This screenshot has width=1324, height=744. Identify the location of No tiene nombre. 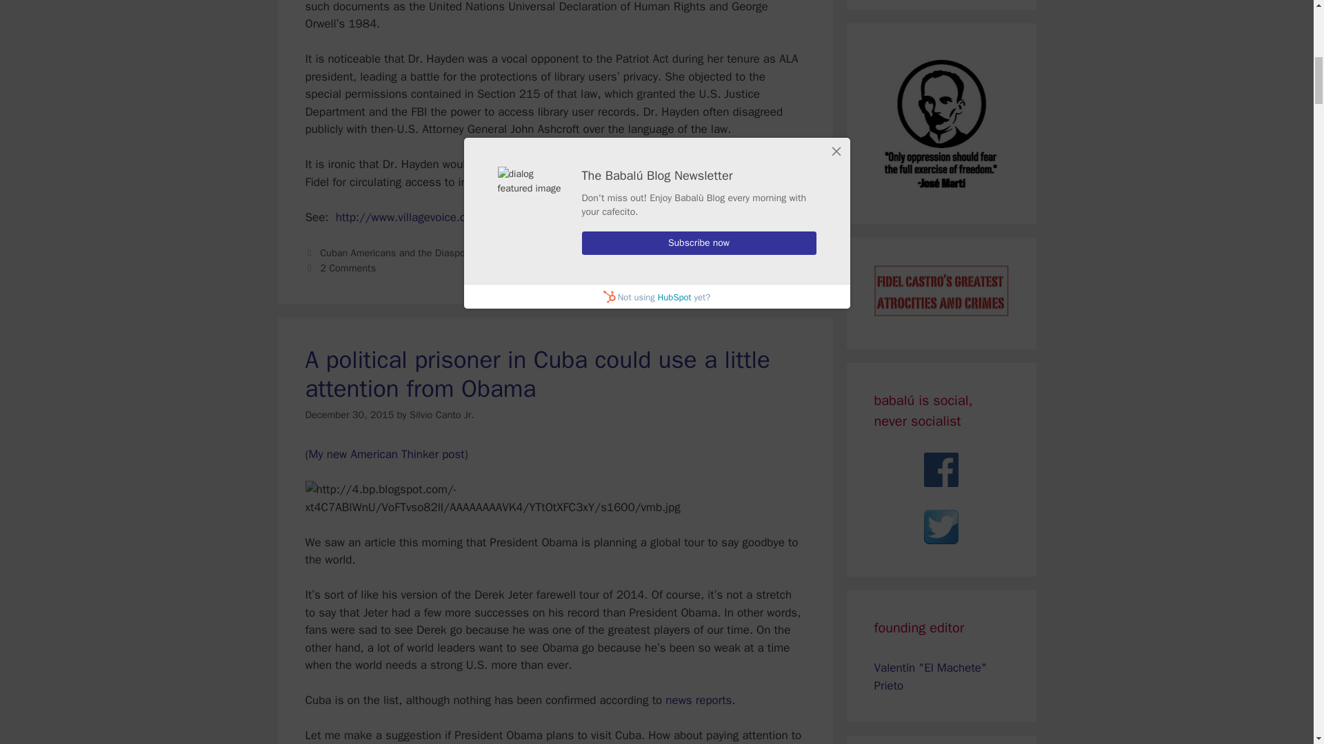
(516, 252).